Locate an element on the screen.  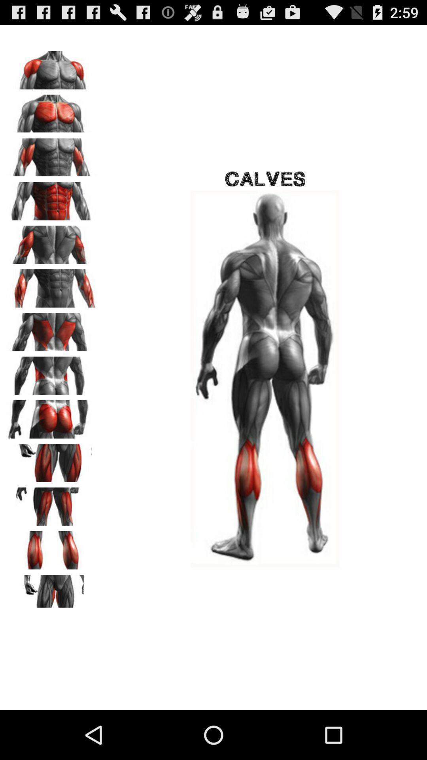
body exercise is located at coordinates (52, 286).